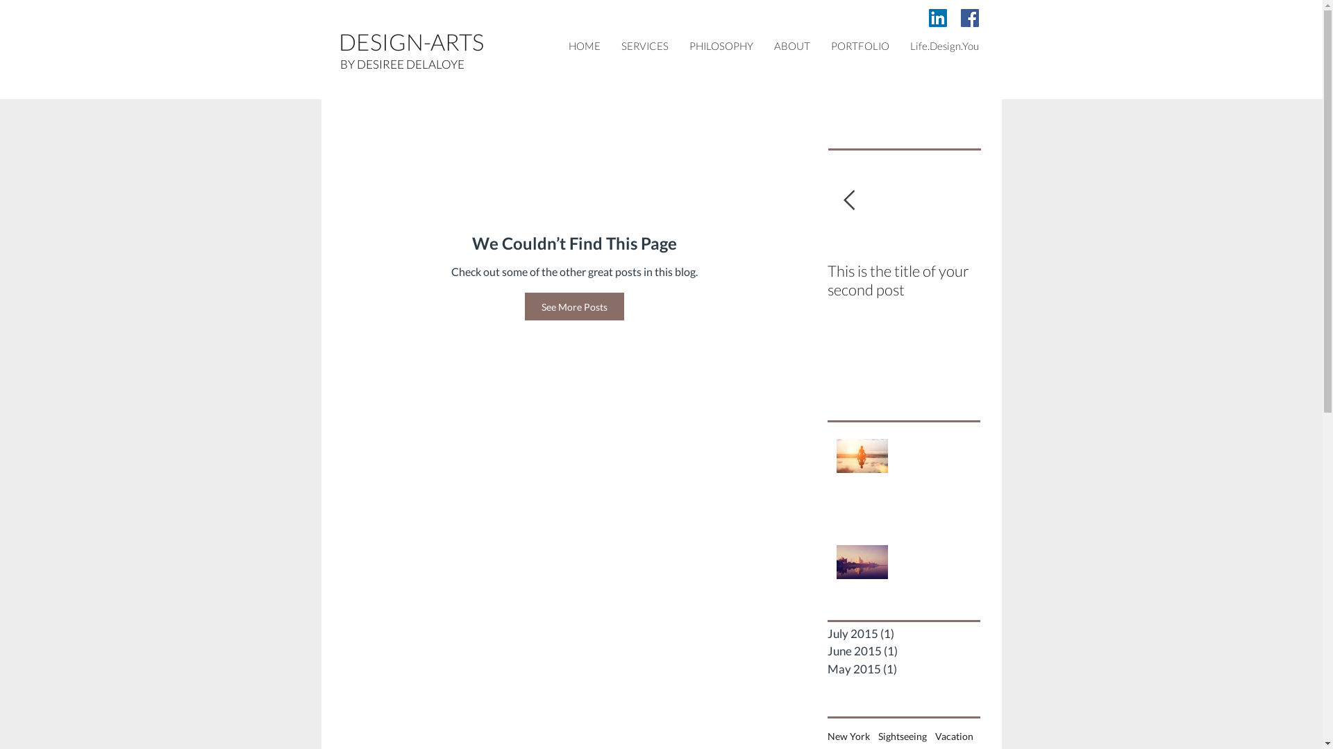 This screenshot has height=749, width=1333. I want to click on Life.Design.You, so click(944, 46).